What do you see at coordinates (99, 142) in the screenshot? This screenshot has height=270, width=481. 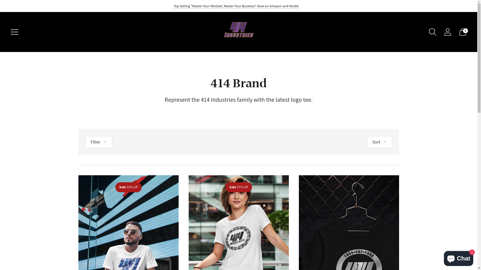 I see `Filter` at bounding box center [99, 142].